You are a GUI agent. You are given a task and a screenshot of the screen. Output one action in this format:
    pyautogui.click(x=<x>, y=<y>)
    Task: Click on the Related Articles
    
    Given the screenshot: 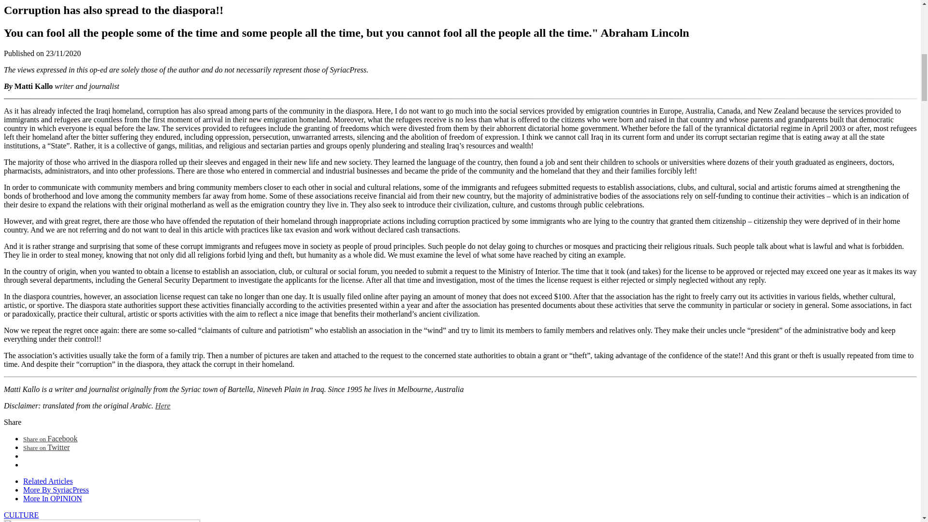 What is the action you would take?
    pyautogui.click(x=48, y=481)
    